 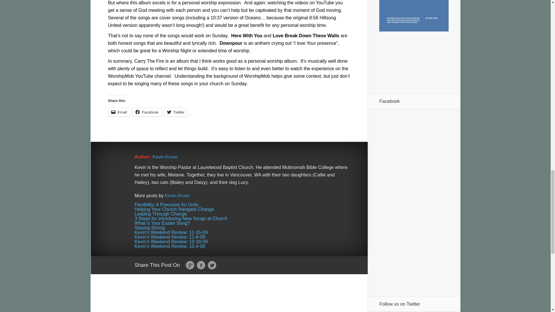 I want to click on Click to email a link to a friend, so click(x=119, y=112).